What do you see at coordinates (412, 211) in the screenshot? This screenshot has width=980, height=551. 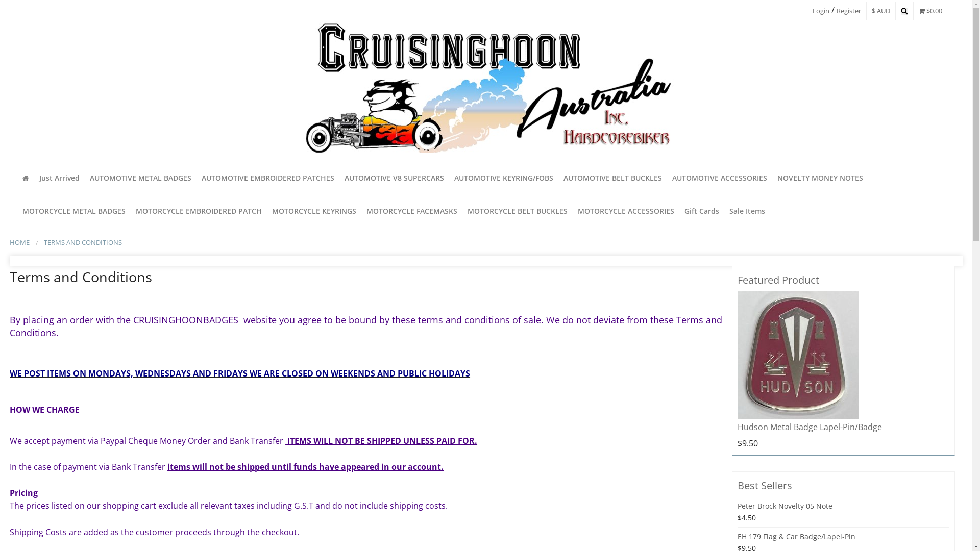 I see `MOTORCYCLE FACEMASKS` at bounding box center [412, 211].